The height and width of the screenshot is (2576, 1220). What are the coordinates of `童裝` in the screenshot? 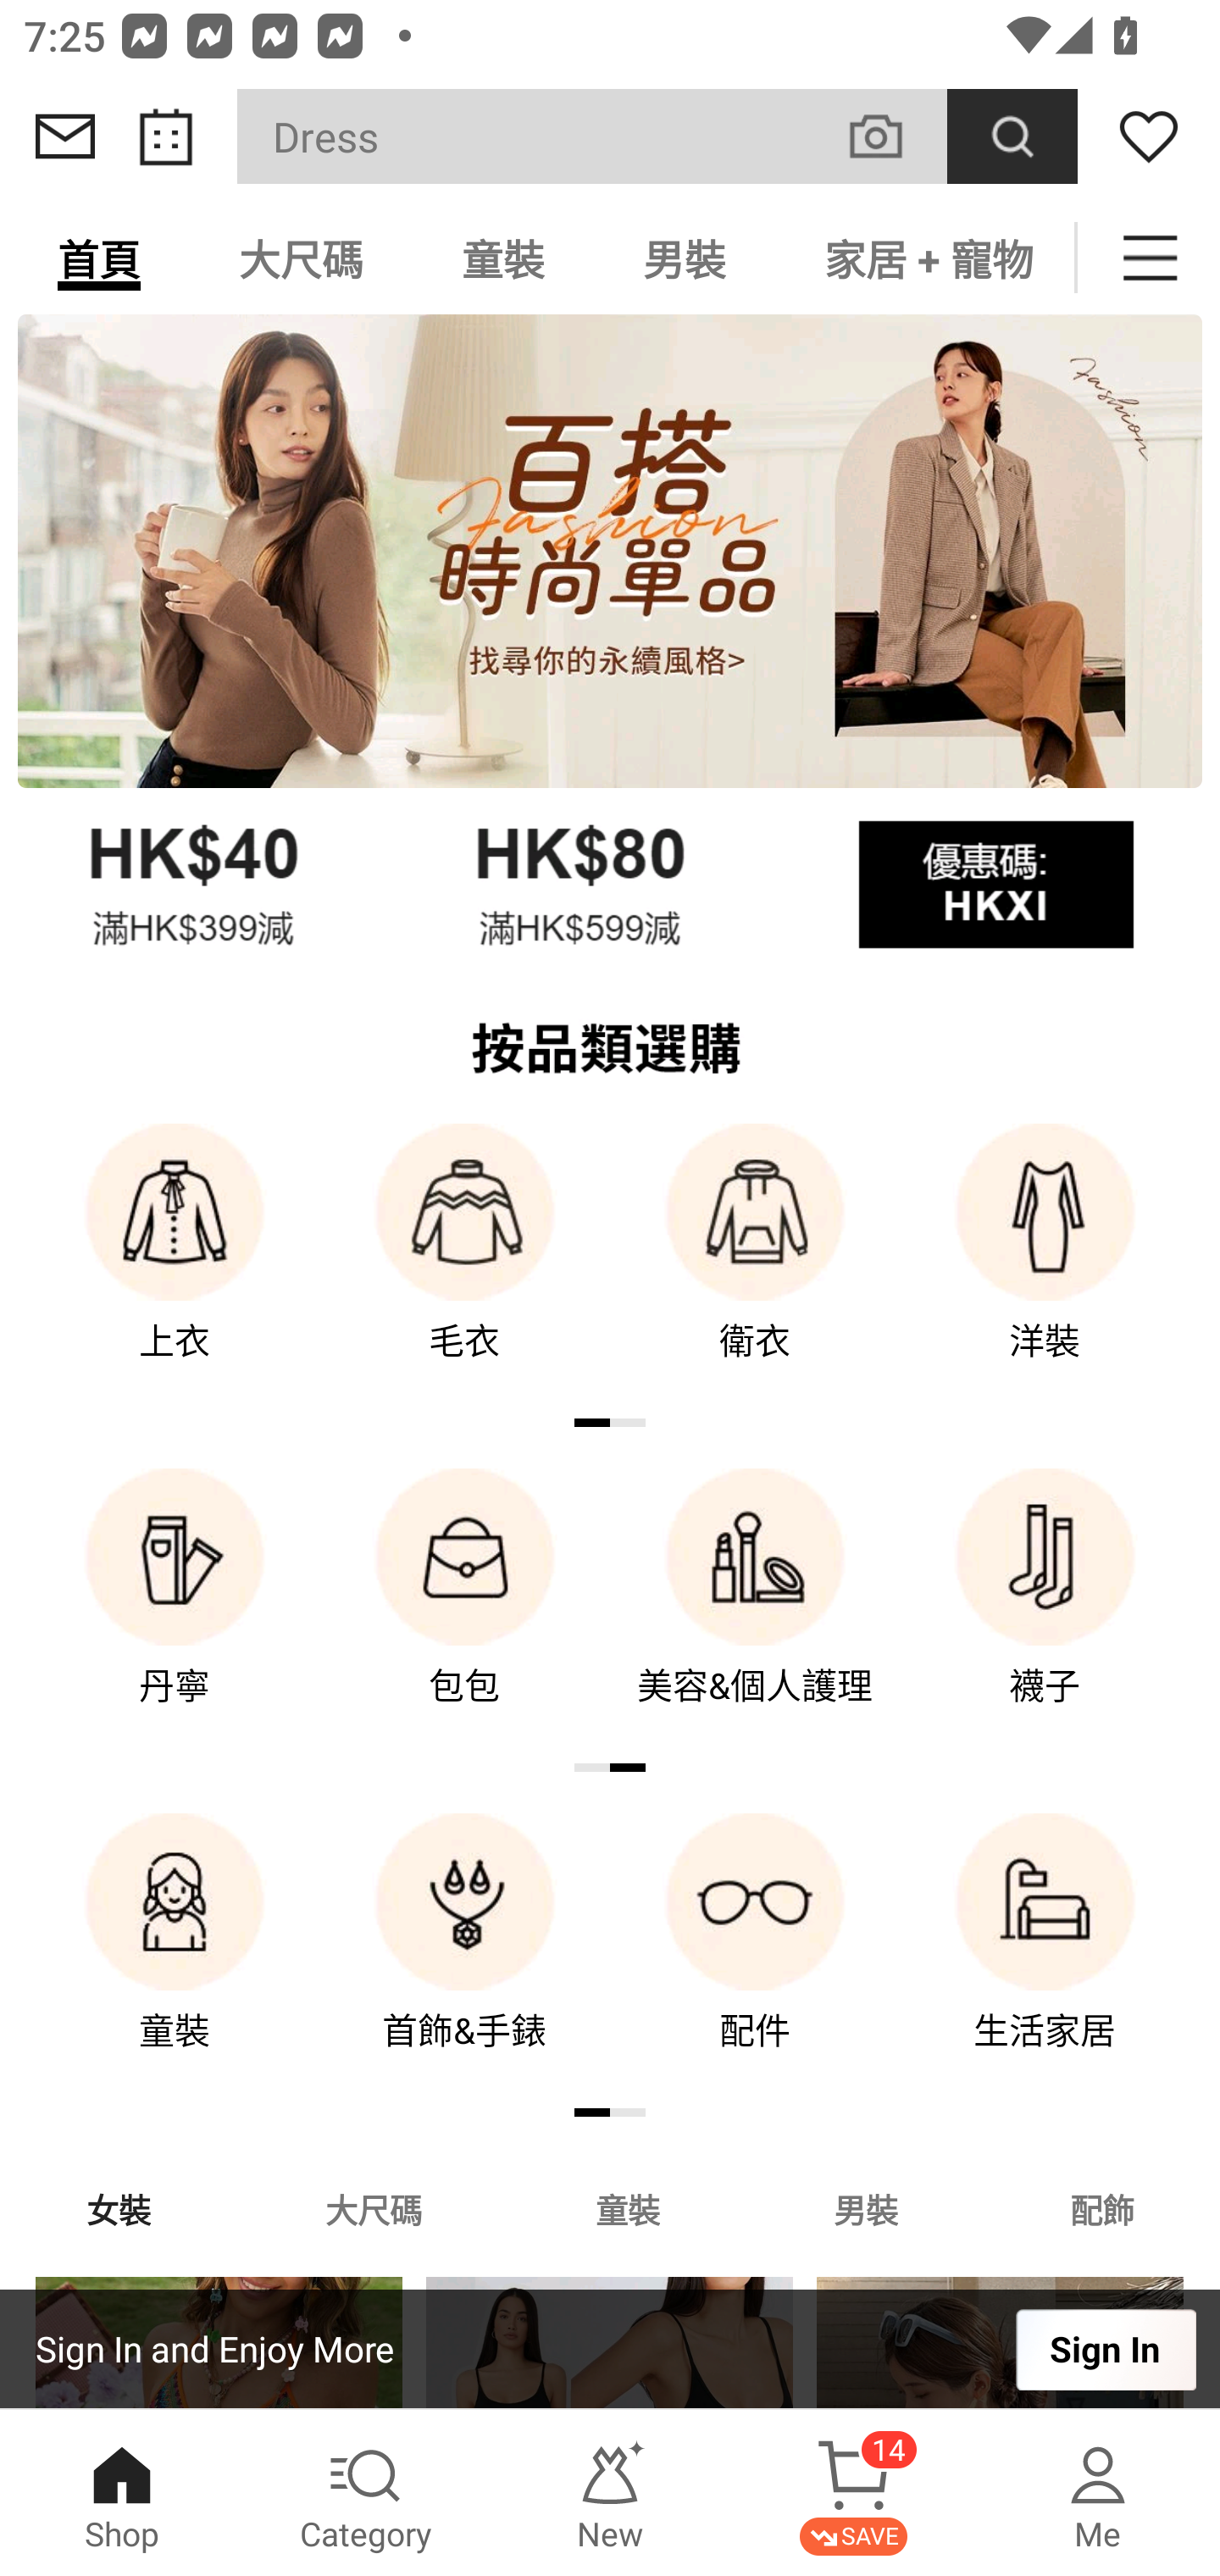 It's located at (175, 1955).